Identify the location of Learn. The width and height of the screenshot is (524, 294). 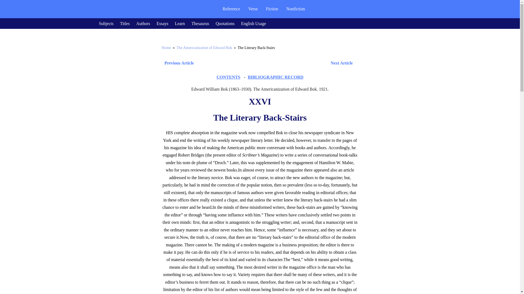
(180, 23).